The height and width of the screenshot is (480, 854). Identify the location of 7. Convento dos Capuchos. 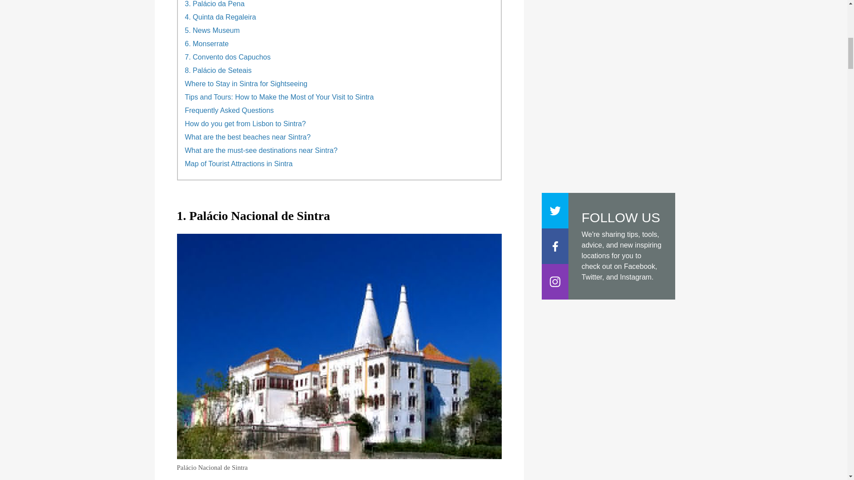
(228, 57).